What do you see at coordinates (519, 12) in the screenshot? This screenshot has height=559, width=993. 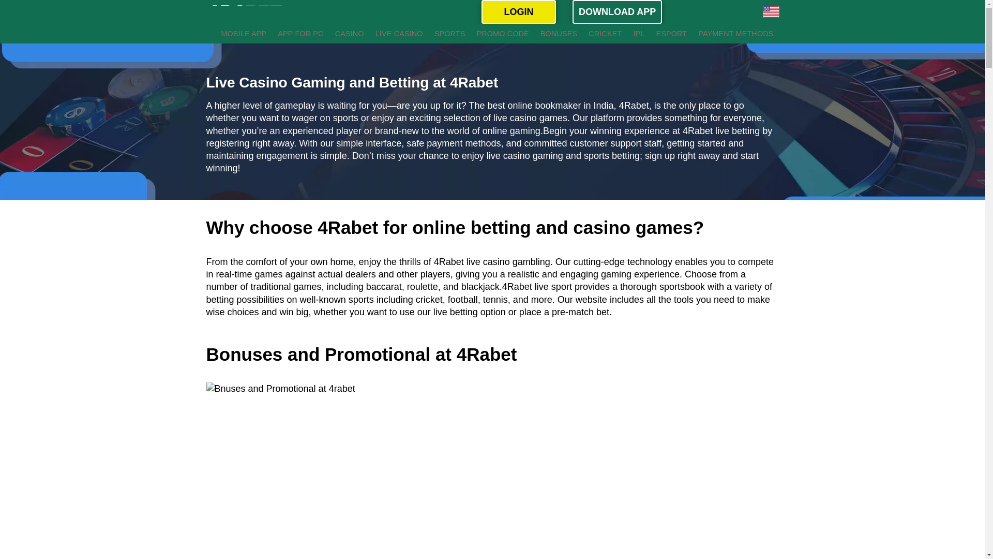 I see `LOGIN` at bounding box center [519, 12].